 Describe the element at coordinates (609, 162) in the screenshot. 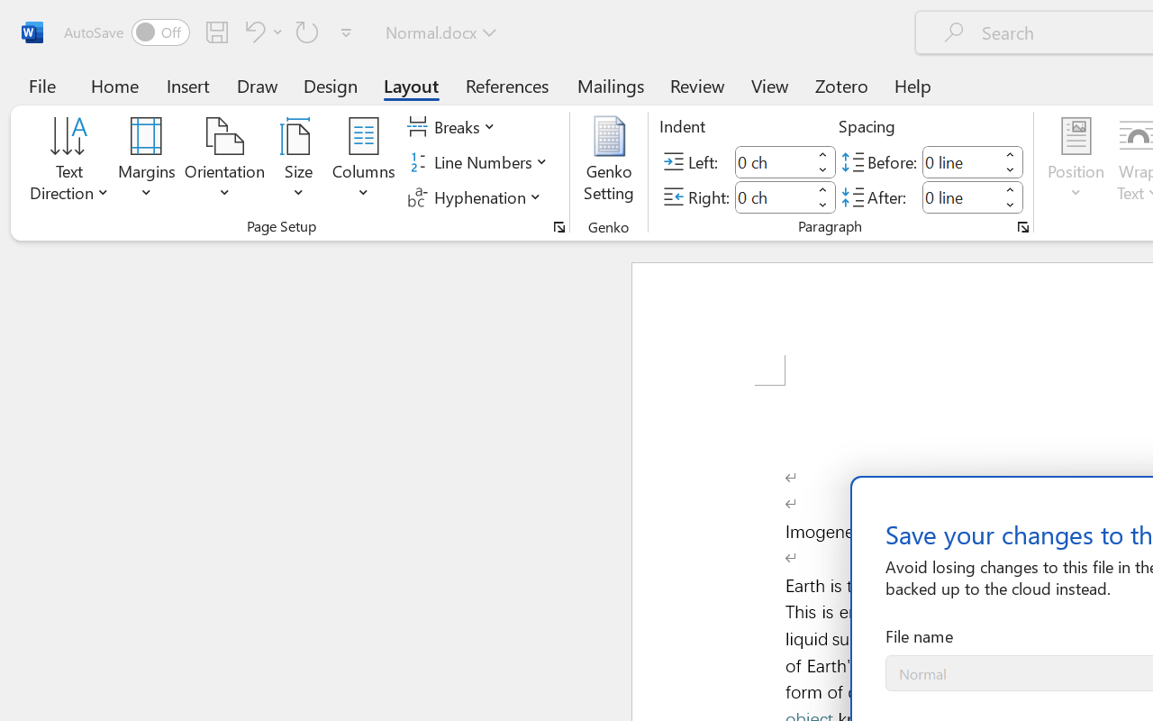

I see `Genko Setting...` at that location.